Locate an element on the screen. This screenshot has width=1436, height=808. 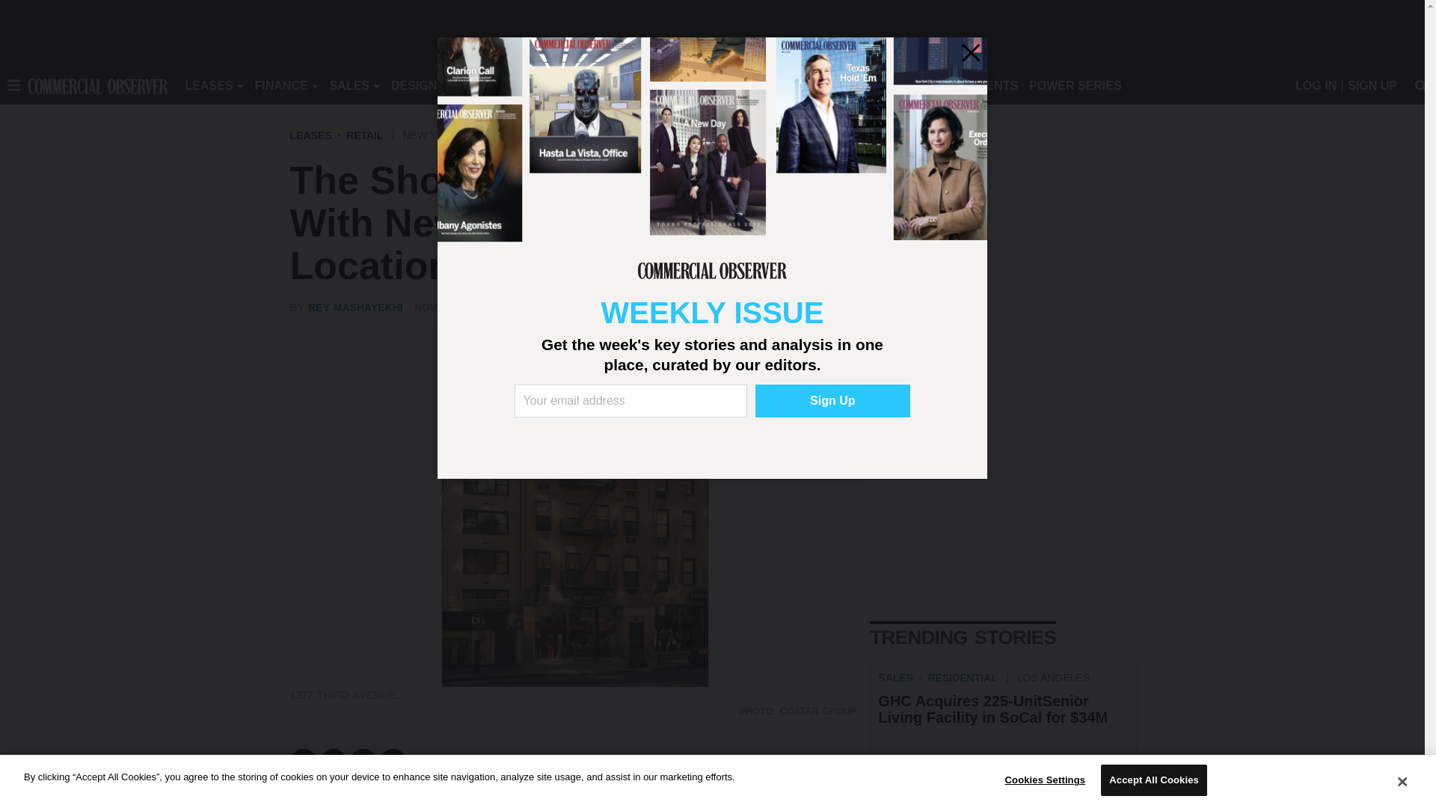
Send email is located at coordinates (393, 762).